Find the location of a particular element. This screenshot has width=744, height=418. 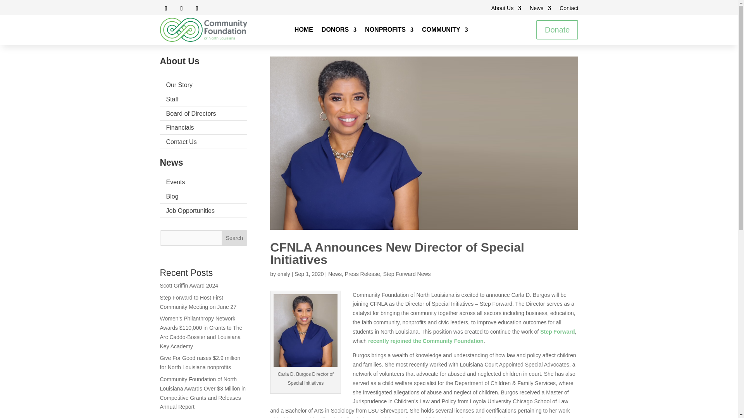

DONORS is located at coordinates (339, 31).